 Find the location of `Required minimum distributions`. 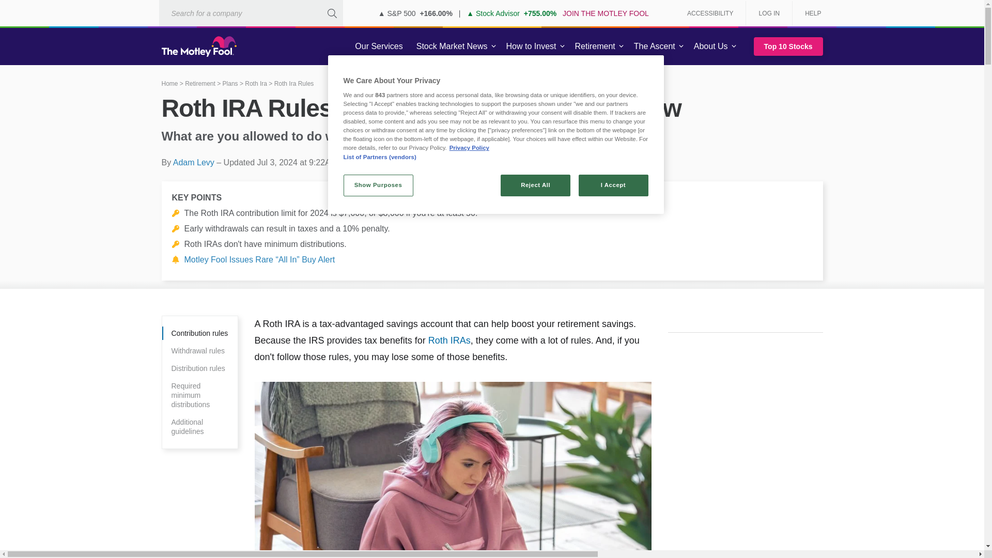

Required minimum distributions is located at coordinates (200, 395).